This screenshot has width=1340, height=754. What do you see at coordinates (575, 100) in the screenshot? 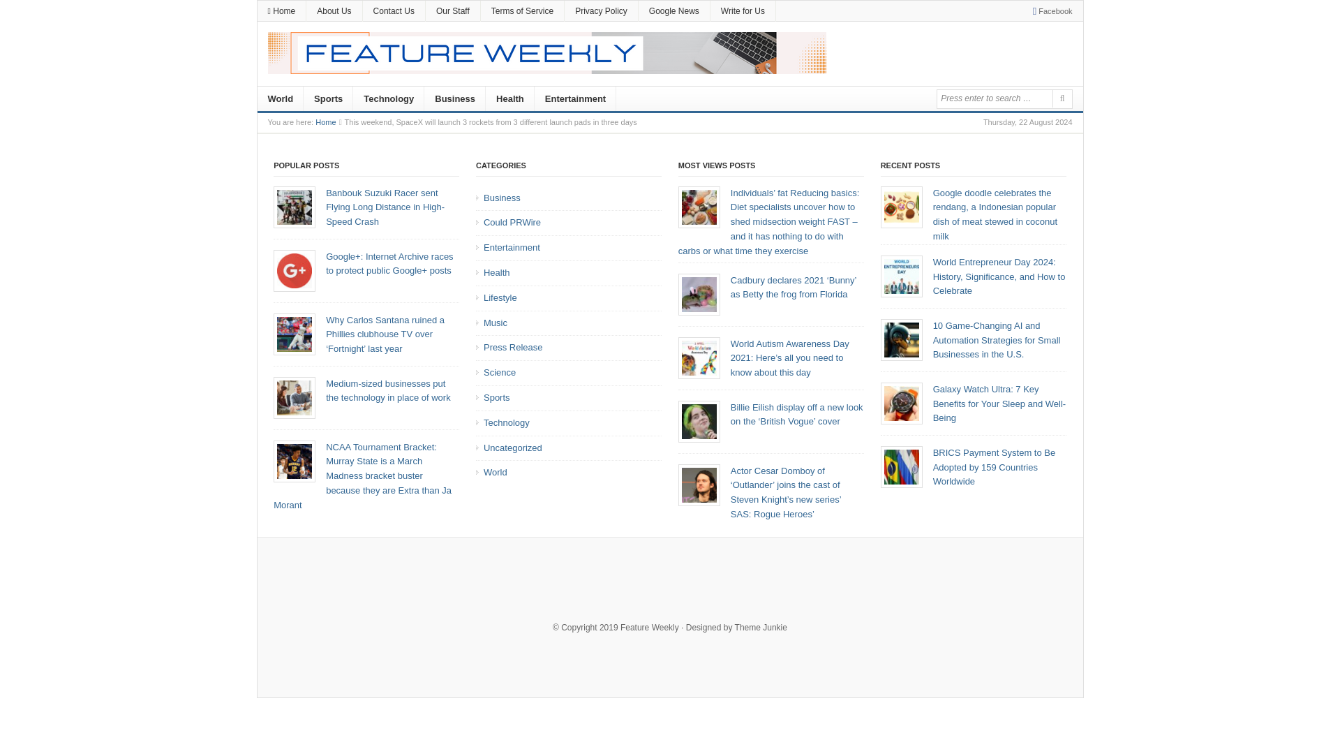
I see `Entertainment` at bounding box center [575, 100].